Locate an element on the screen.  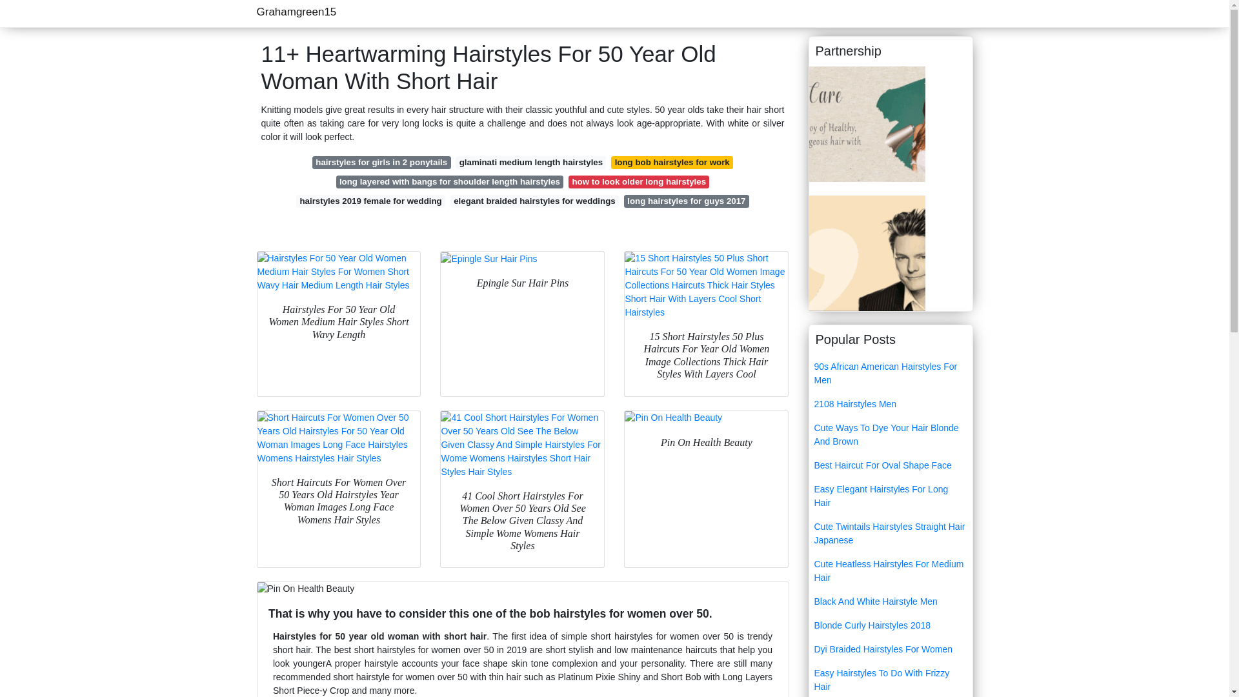
Cute Heatless Hairstyles For Medium Hair is located at coordinates (891, 571).